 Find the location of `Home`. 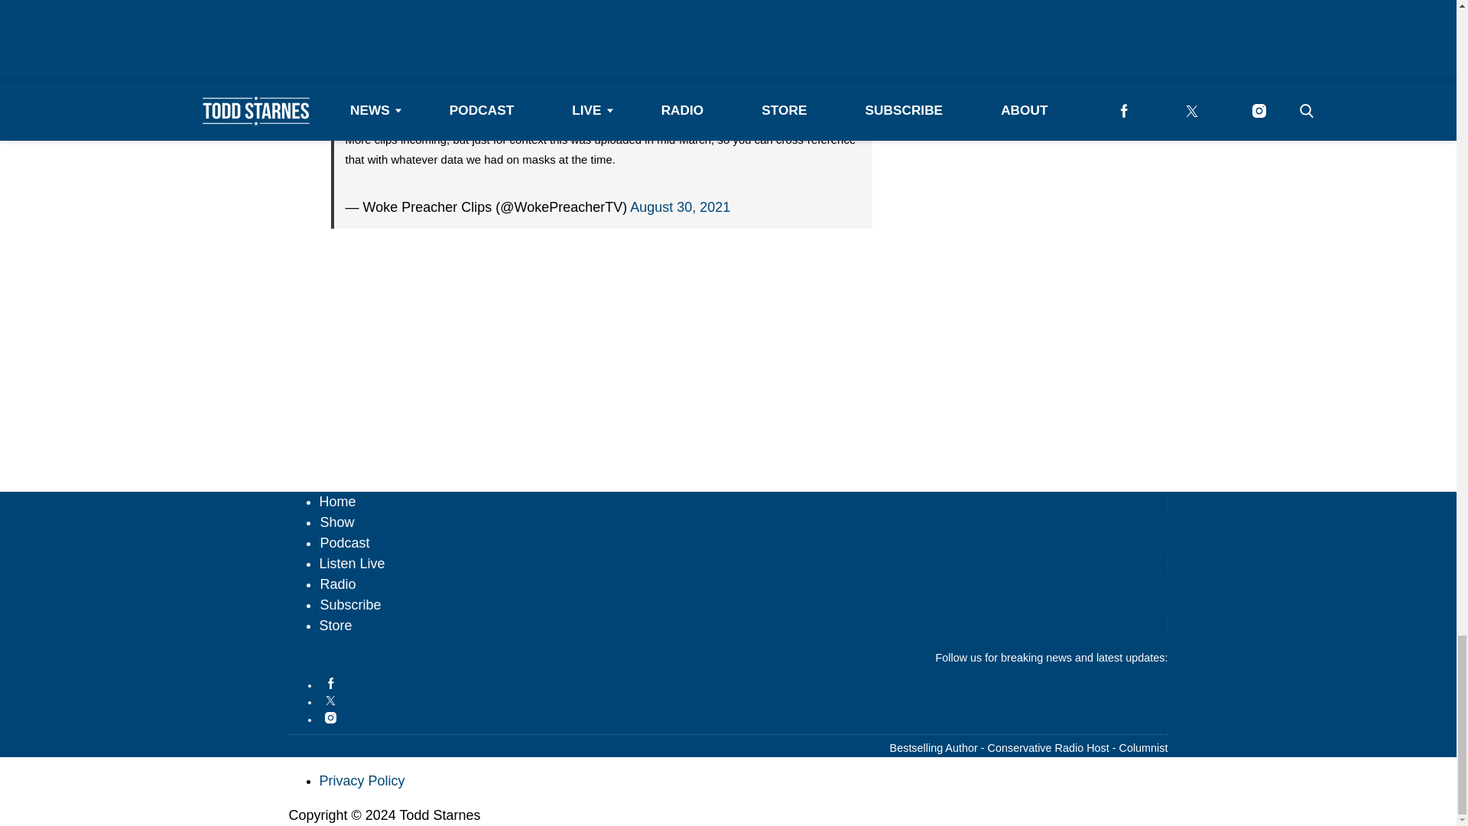

Home is located at coordinates (338, 502).